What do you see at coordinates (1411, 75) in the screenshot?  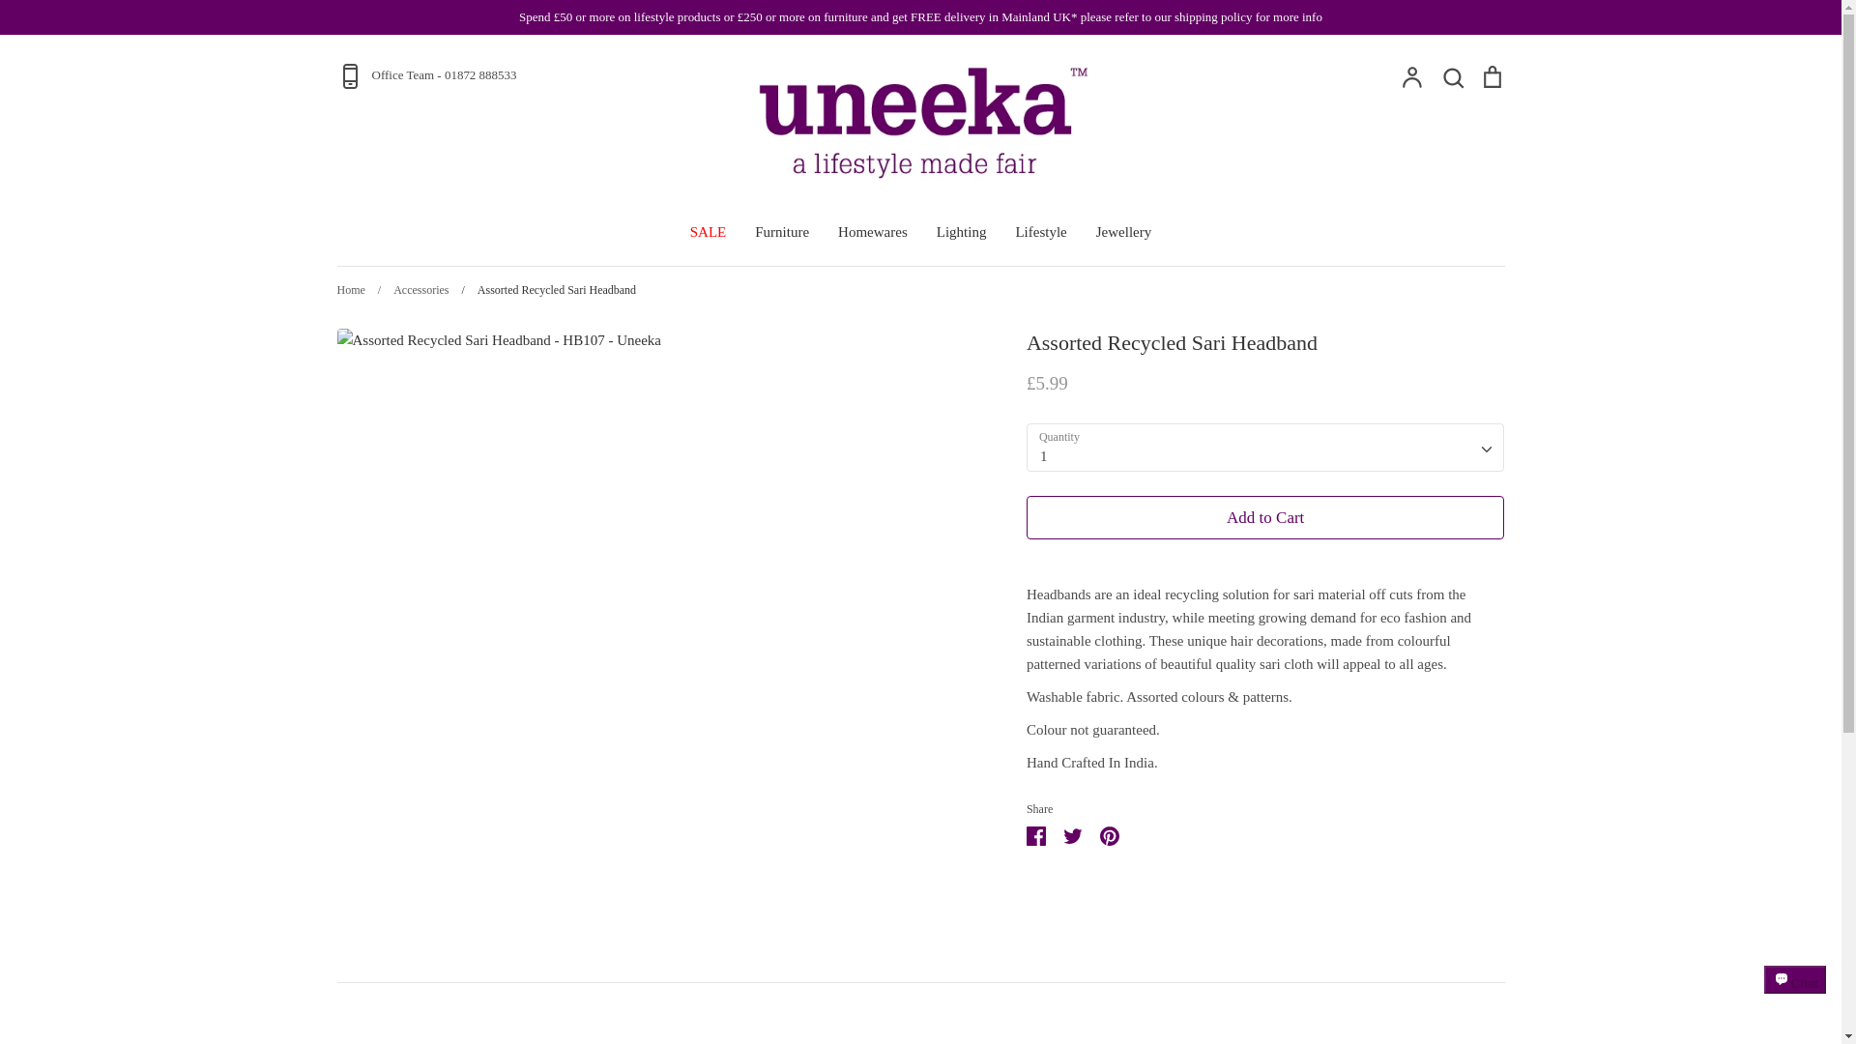 I see `Account` at bounding box center [1411, 75].